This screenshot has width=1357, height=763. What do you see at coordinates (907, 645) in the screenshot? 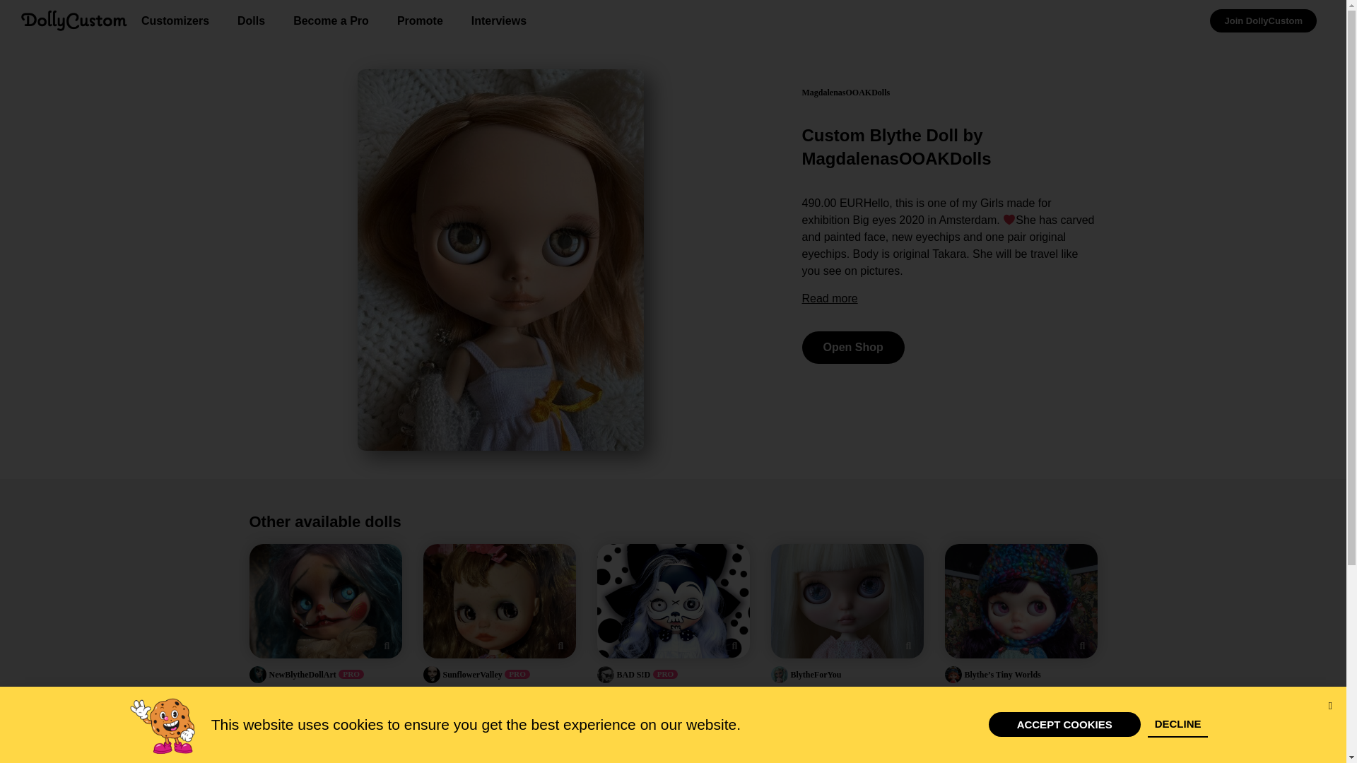
I see `Show doll info` at bounding box center [907, 645].